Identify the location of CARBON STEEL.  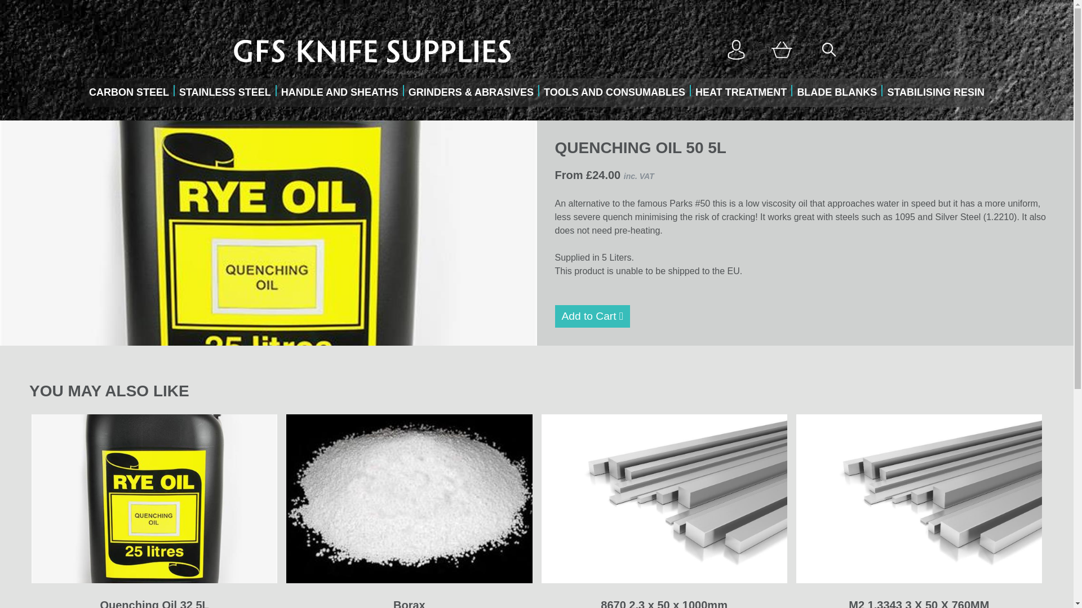
(128, 92).